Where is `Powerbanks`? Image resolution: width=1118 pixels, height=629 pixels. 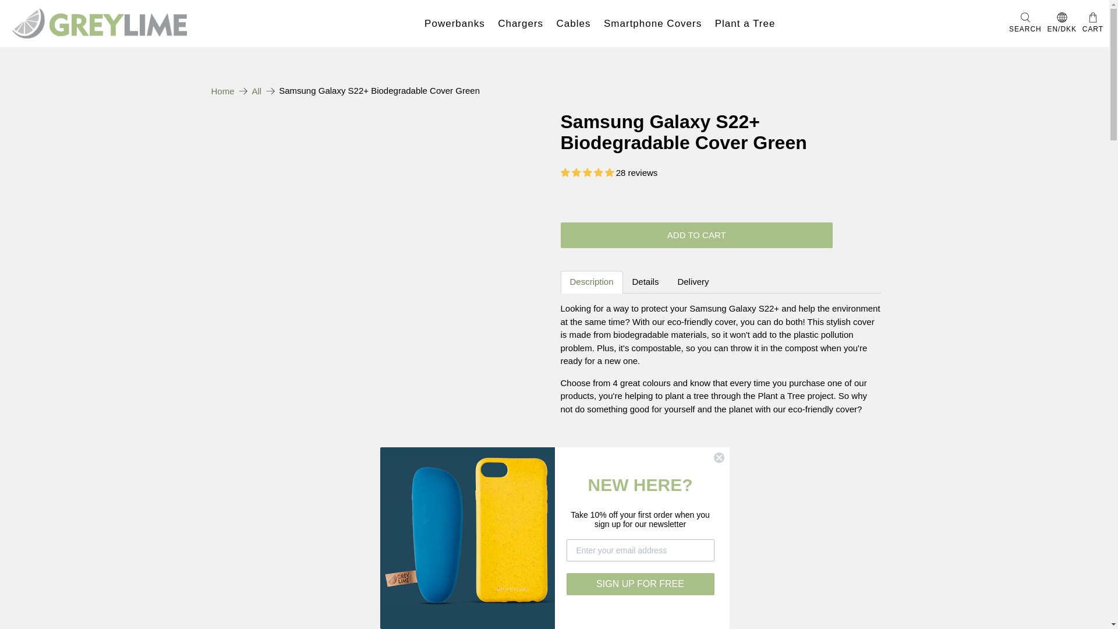 Powerbanks is located at coordinates (455, 23).